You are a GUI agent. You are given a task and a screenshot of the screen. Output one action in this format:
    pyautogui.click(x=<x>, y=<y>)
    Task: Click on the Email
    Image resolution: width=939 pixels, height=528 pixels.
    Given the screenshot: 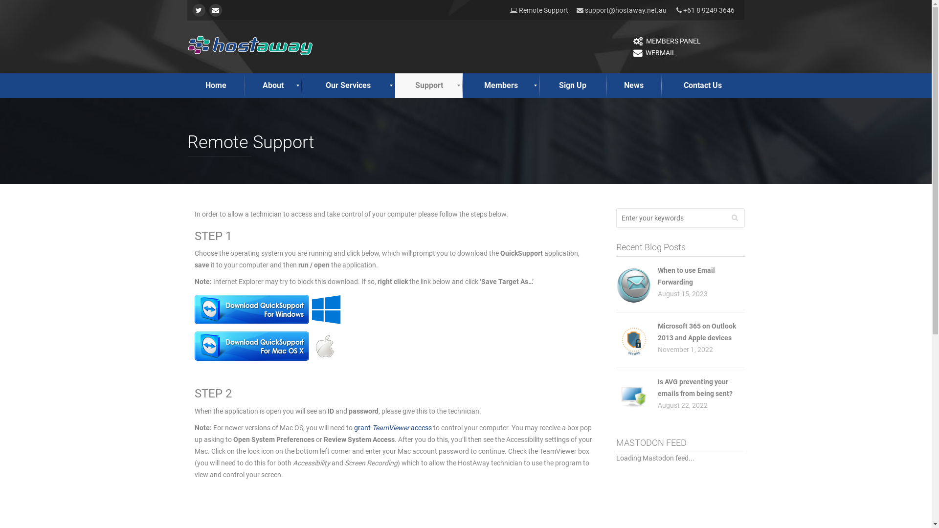 What is the action you would take?
    pyautogui.click(x=216, y=10)
    